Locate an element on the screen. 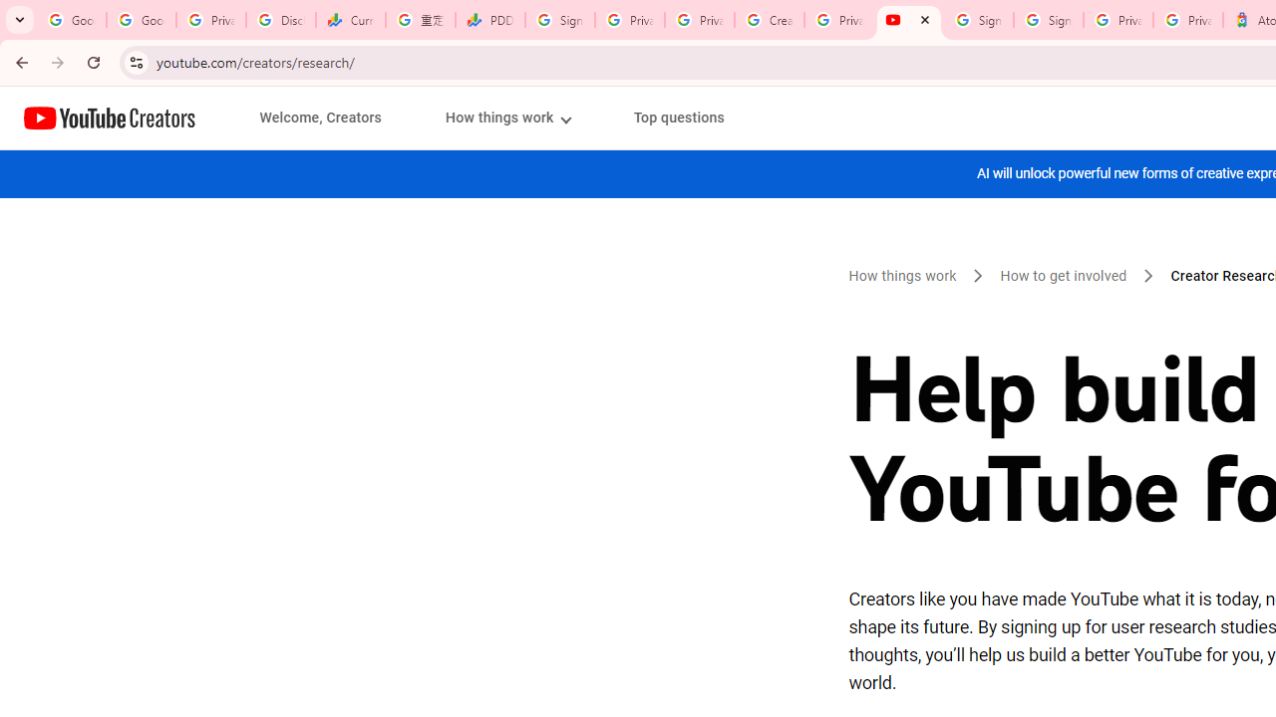 The image size is (1276, 717). How things work  is located at coordinates (904, 276).